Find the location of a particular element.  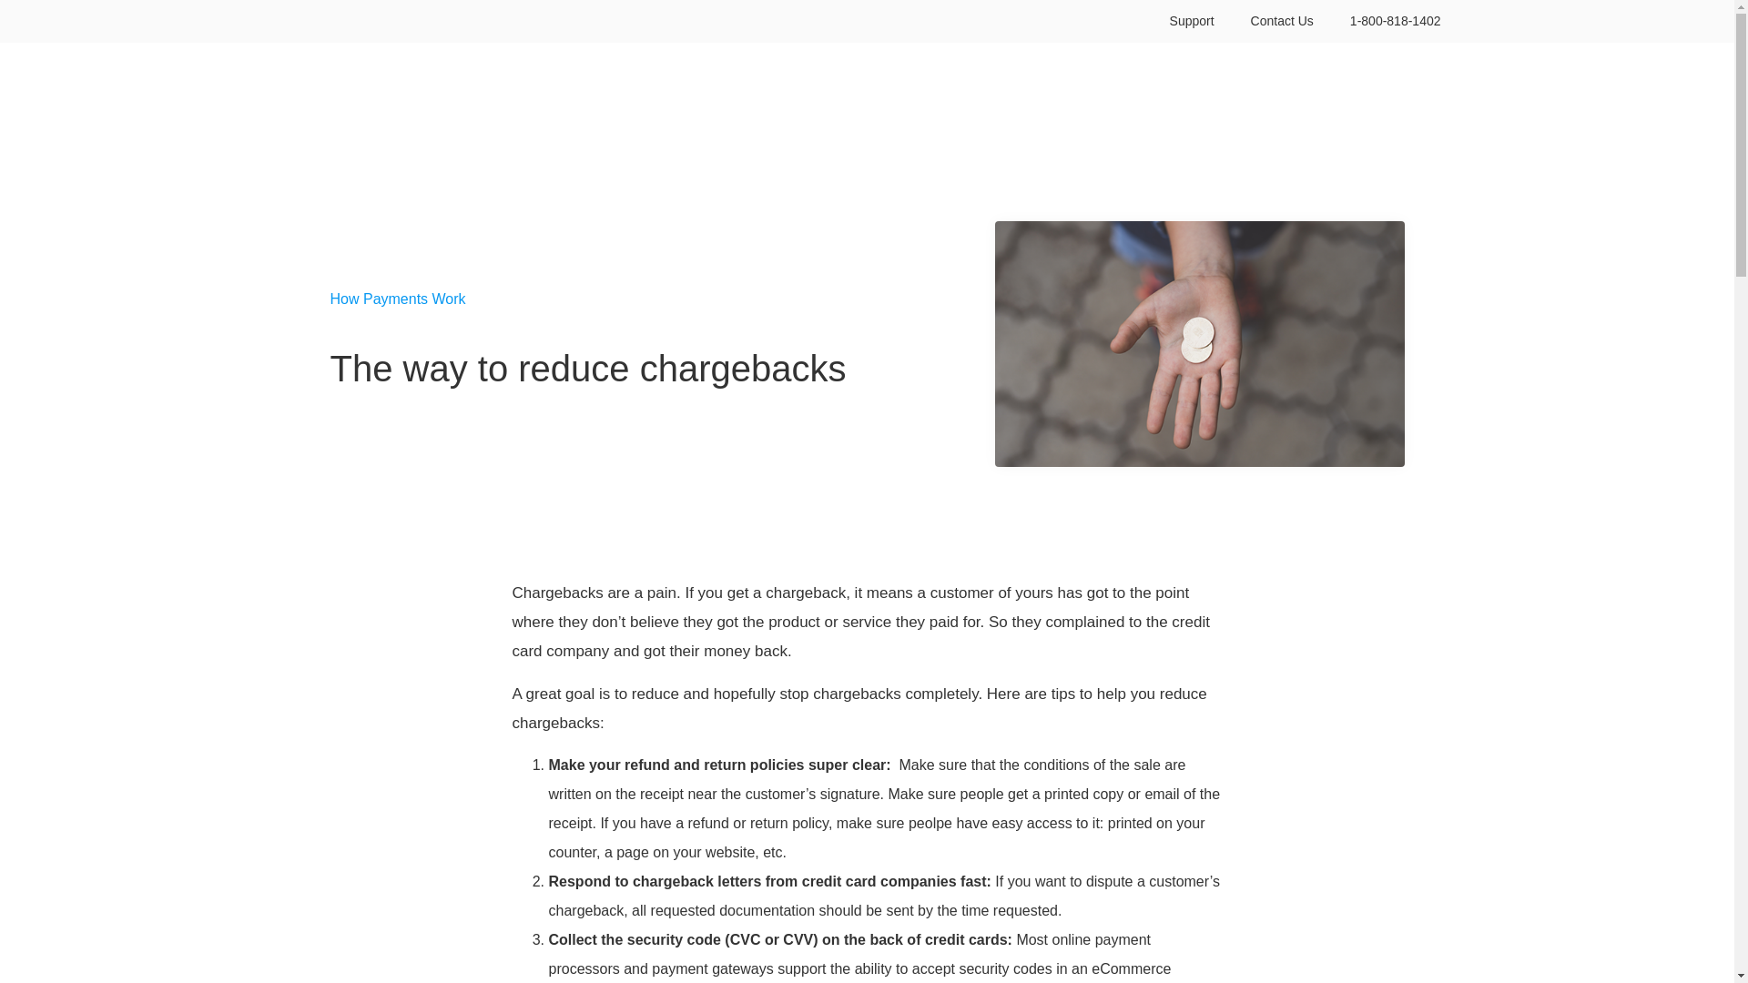

1-800-818-1402 is located at coordinates (1396, 22).